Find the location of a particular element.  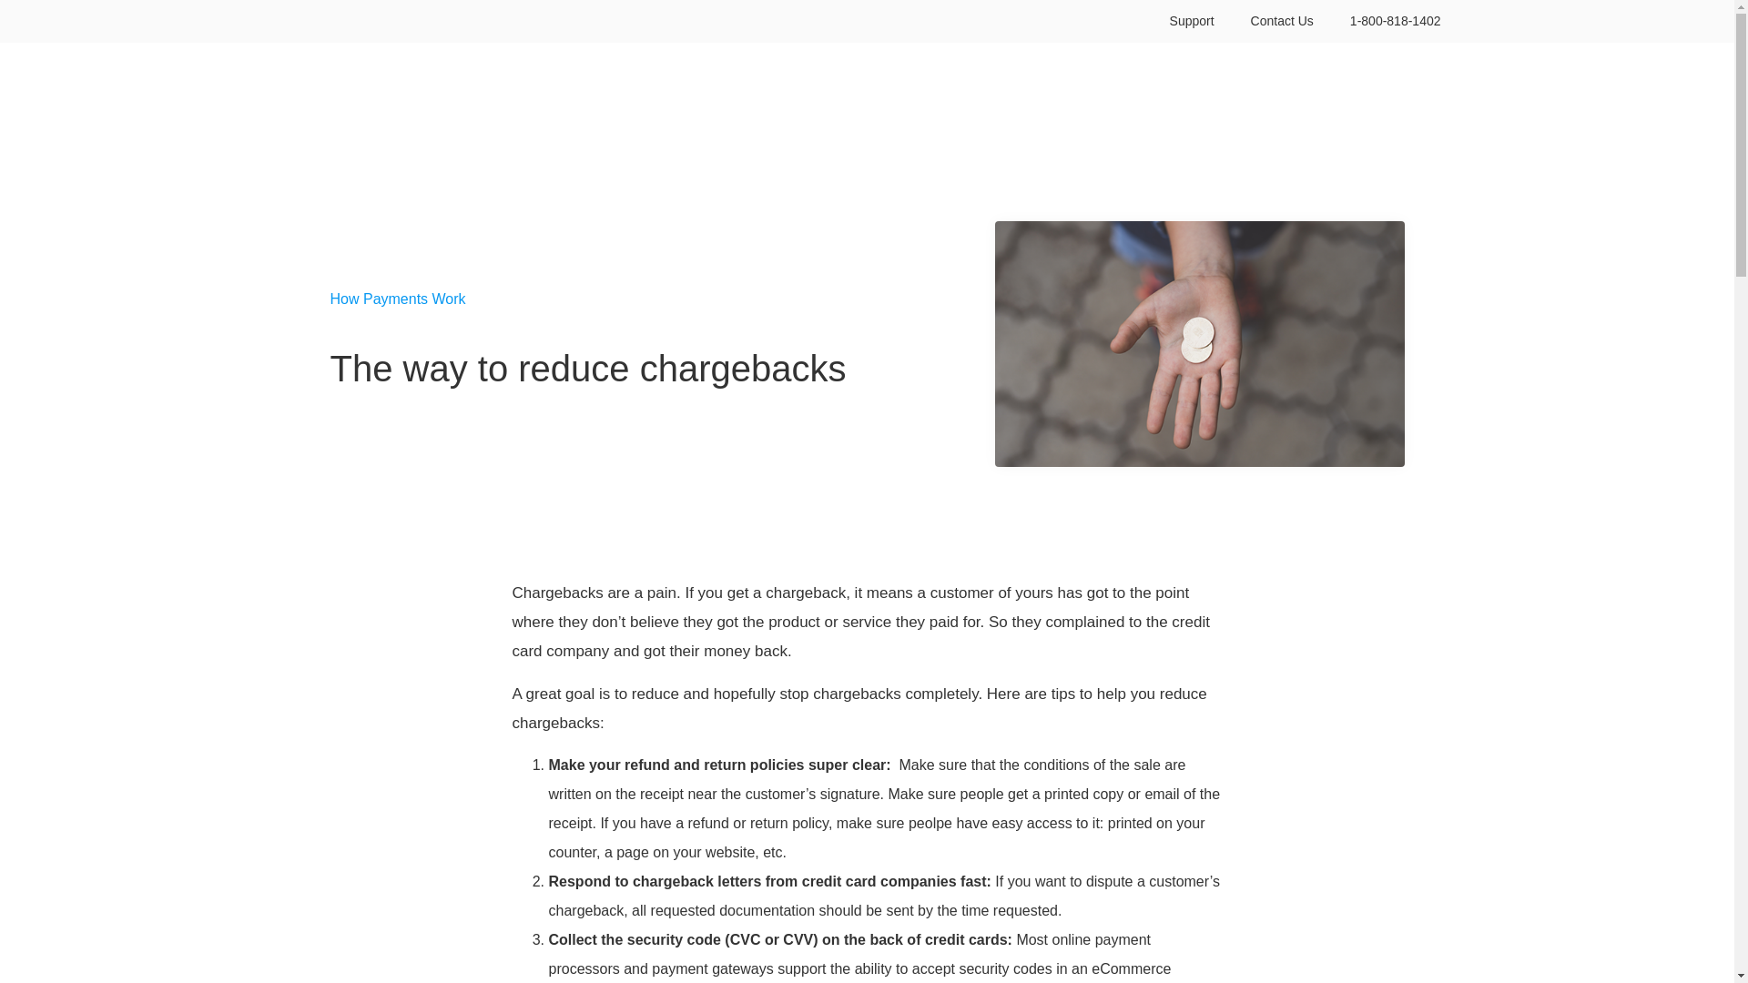

1-800-818-1402 is located at coordinates (1396, 22).